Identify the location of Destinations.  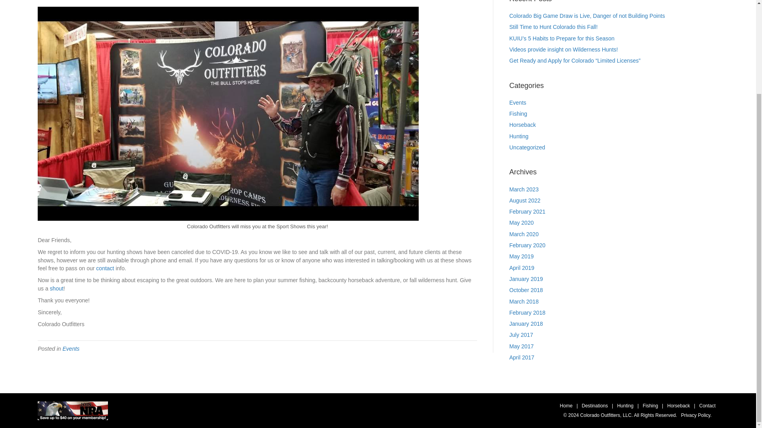
(595, 406).